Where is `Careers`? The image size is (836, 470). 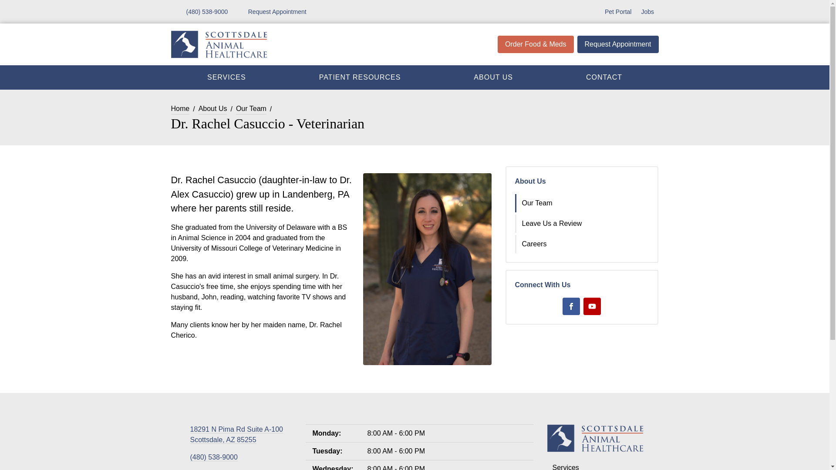
Careers is located at coordinates (583, 203).